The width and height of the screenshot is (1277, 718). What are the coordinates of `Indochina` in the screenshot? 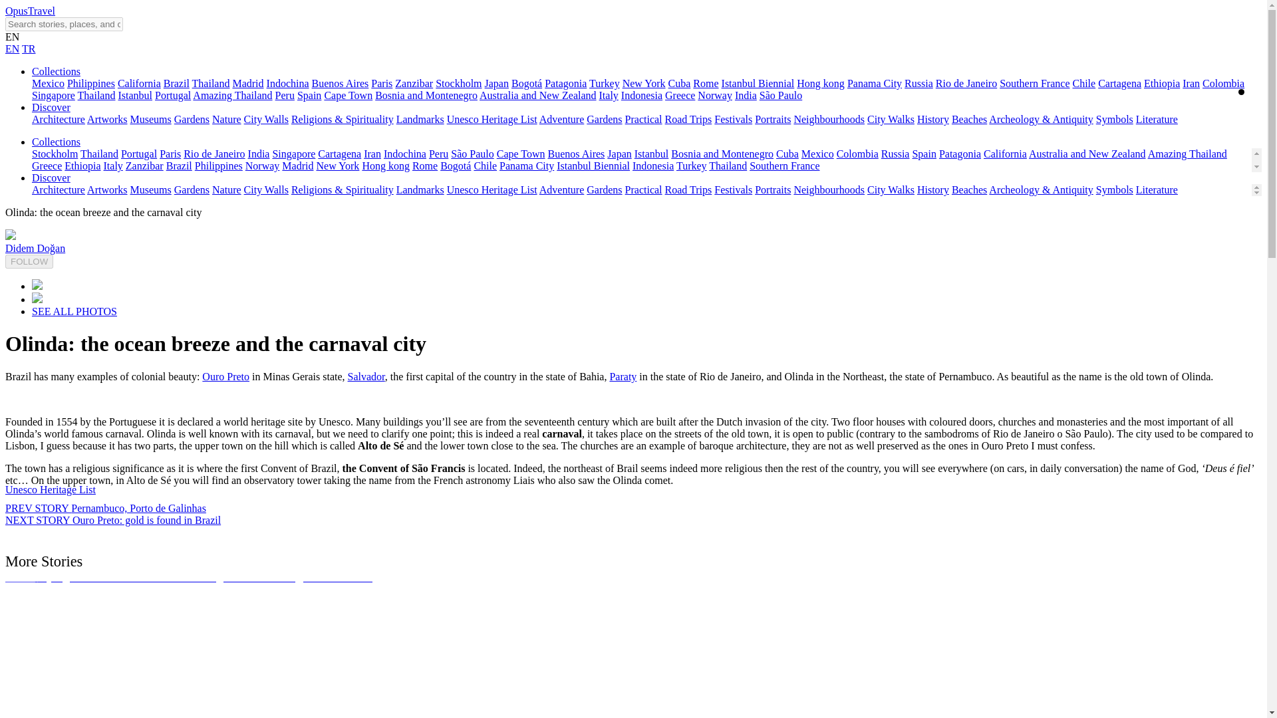 It's located at (287, 82).